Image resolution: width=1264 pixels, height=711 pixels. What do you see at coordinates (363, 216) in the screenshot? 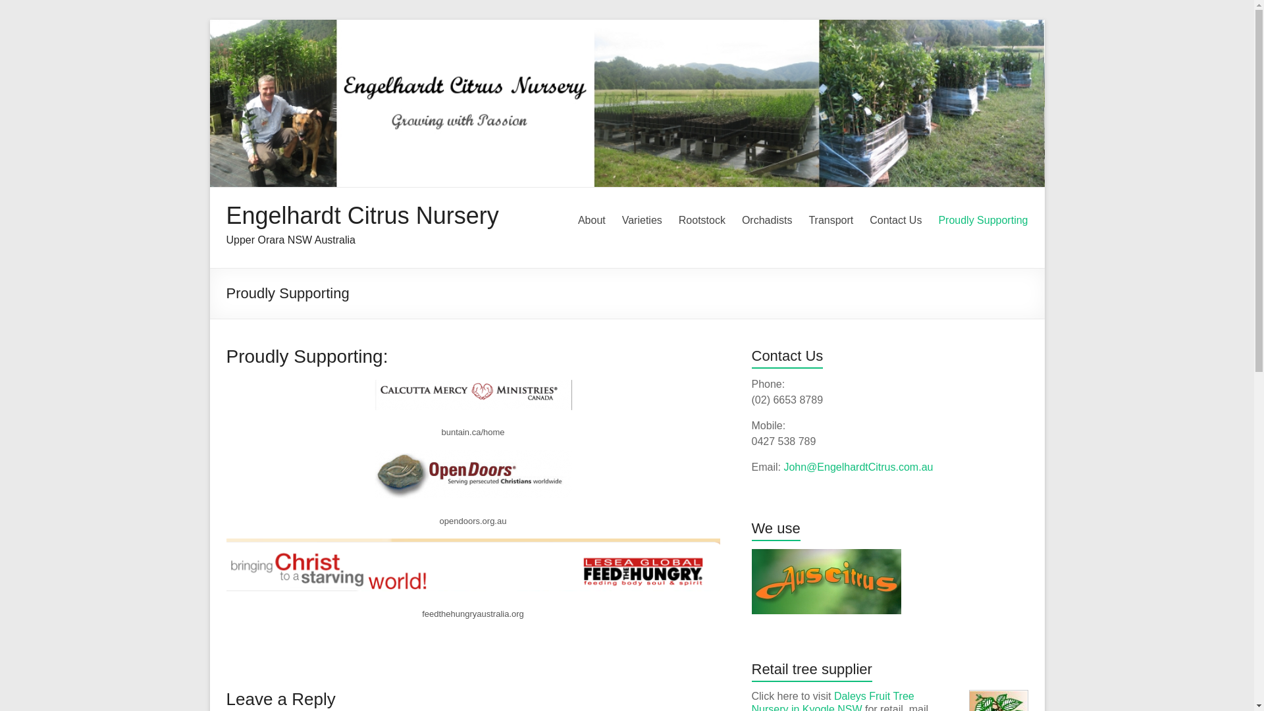
I see `Engelhardt Citrus Nursery` at bounding box center [363, 216].